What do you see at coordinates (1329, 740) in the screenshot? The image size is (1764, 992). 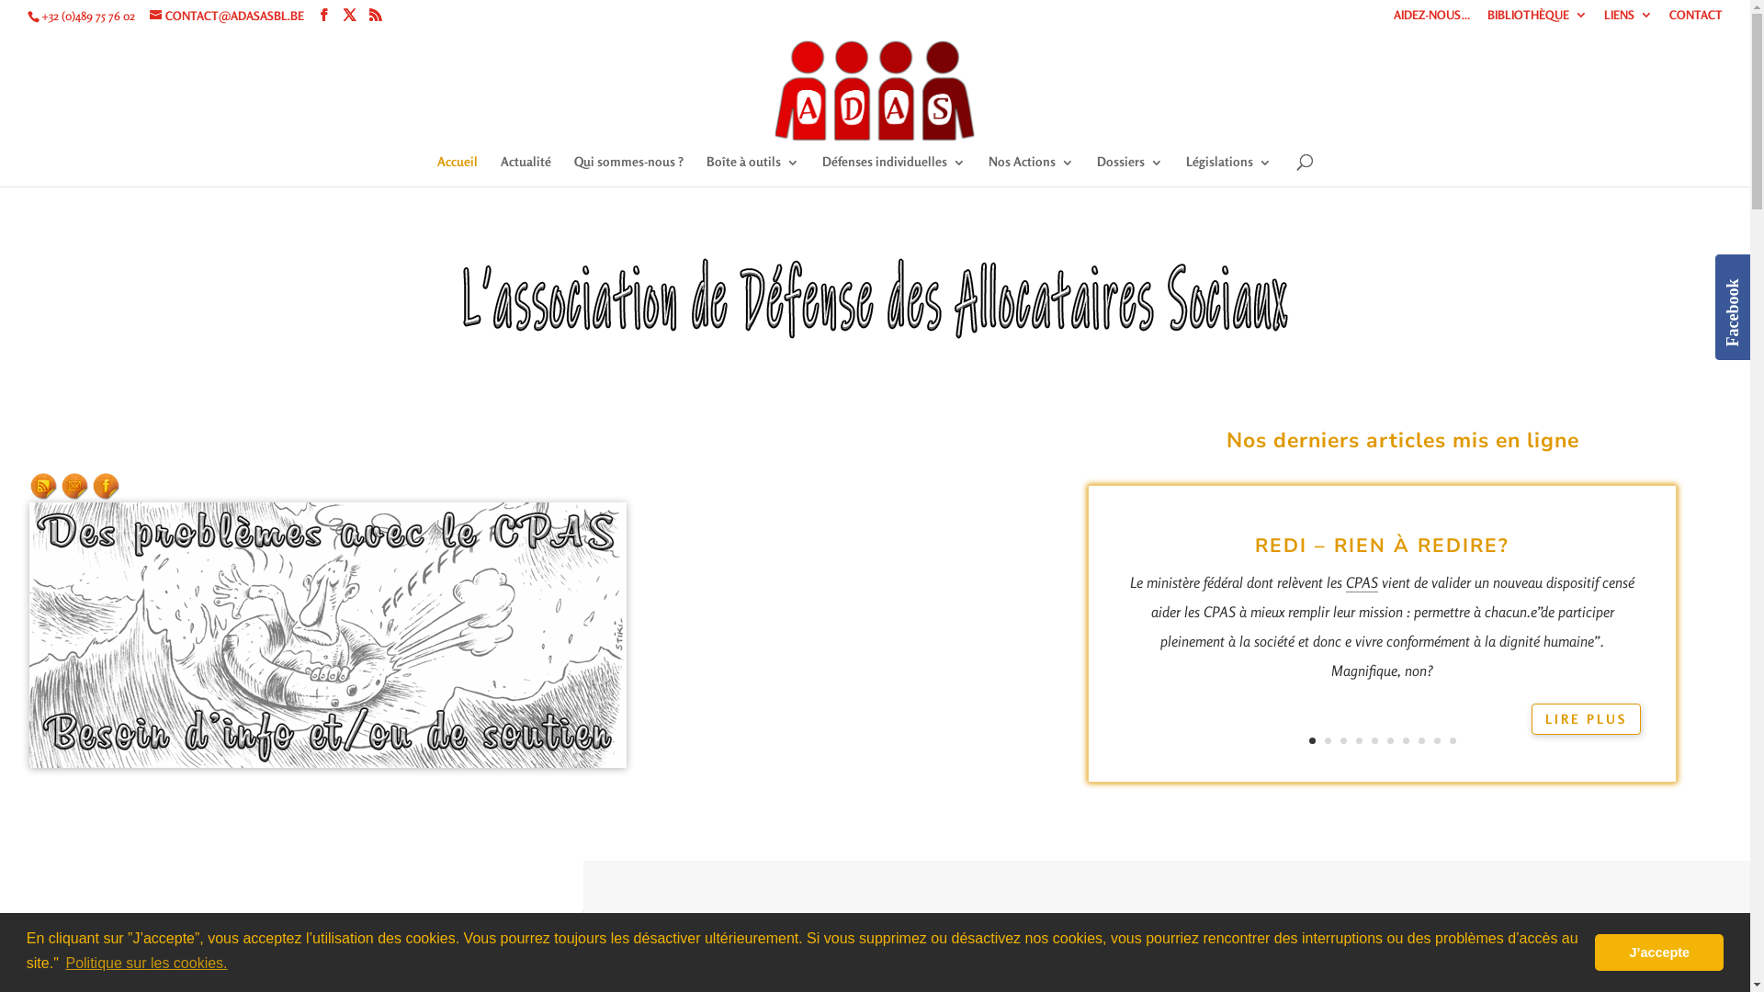 I see `2` at bounding box center [1329, 740].